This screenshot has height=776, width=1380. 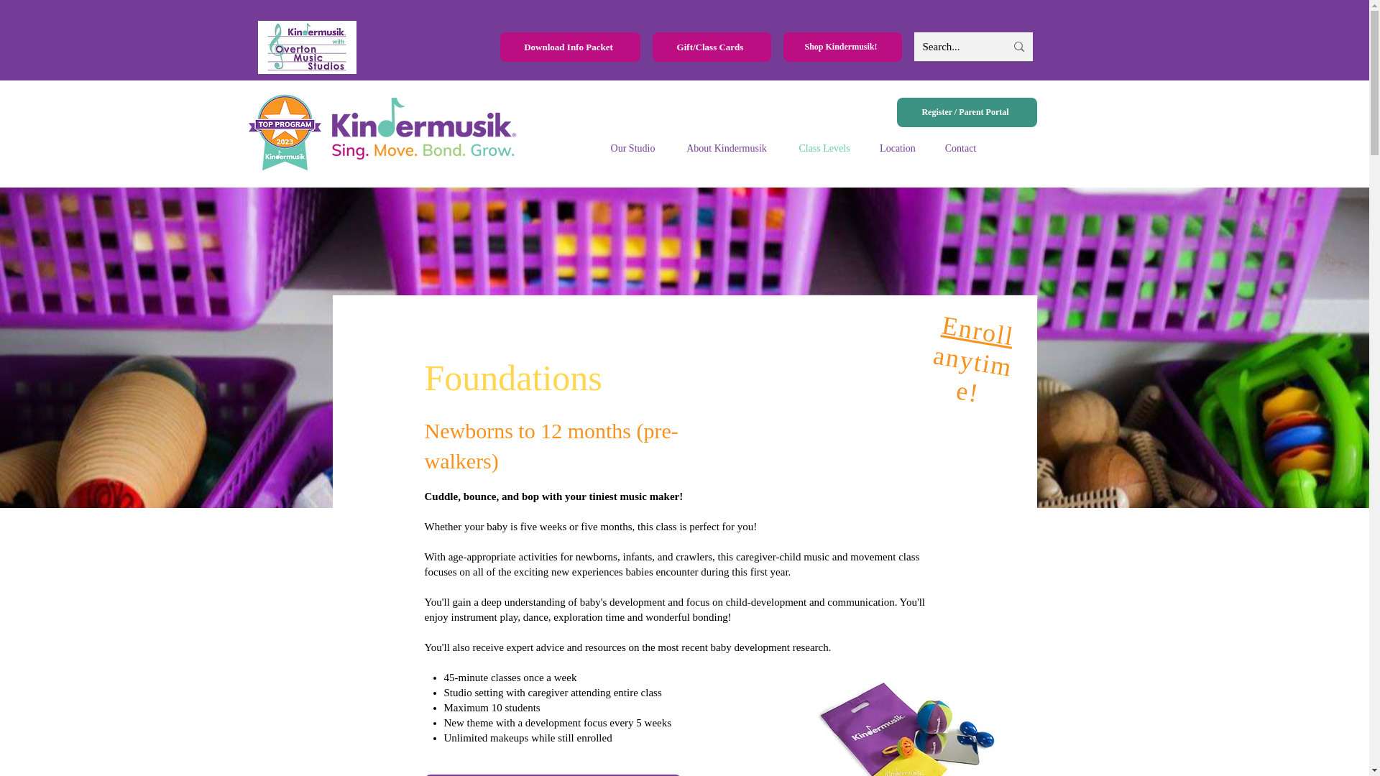 I want to click on Class Levels, so click(x=824, y=149).